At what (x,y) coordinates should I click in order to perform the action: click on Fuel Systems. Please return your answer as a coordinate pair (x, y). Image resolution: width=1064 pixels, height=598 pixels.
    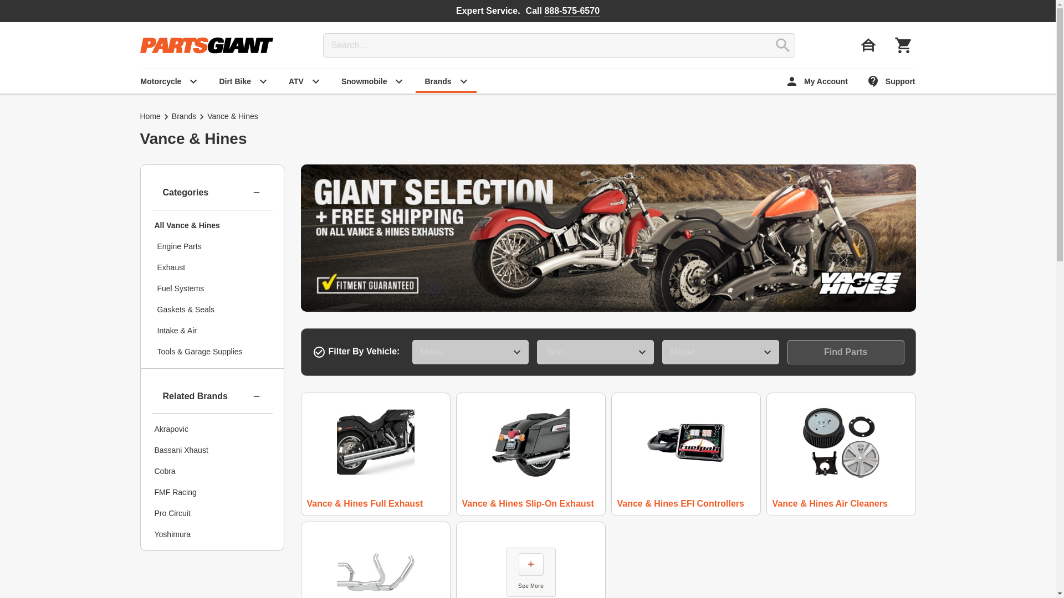
    Looking at the image, I should click on (212, 289).